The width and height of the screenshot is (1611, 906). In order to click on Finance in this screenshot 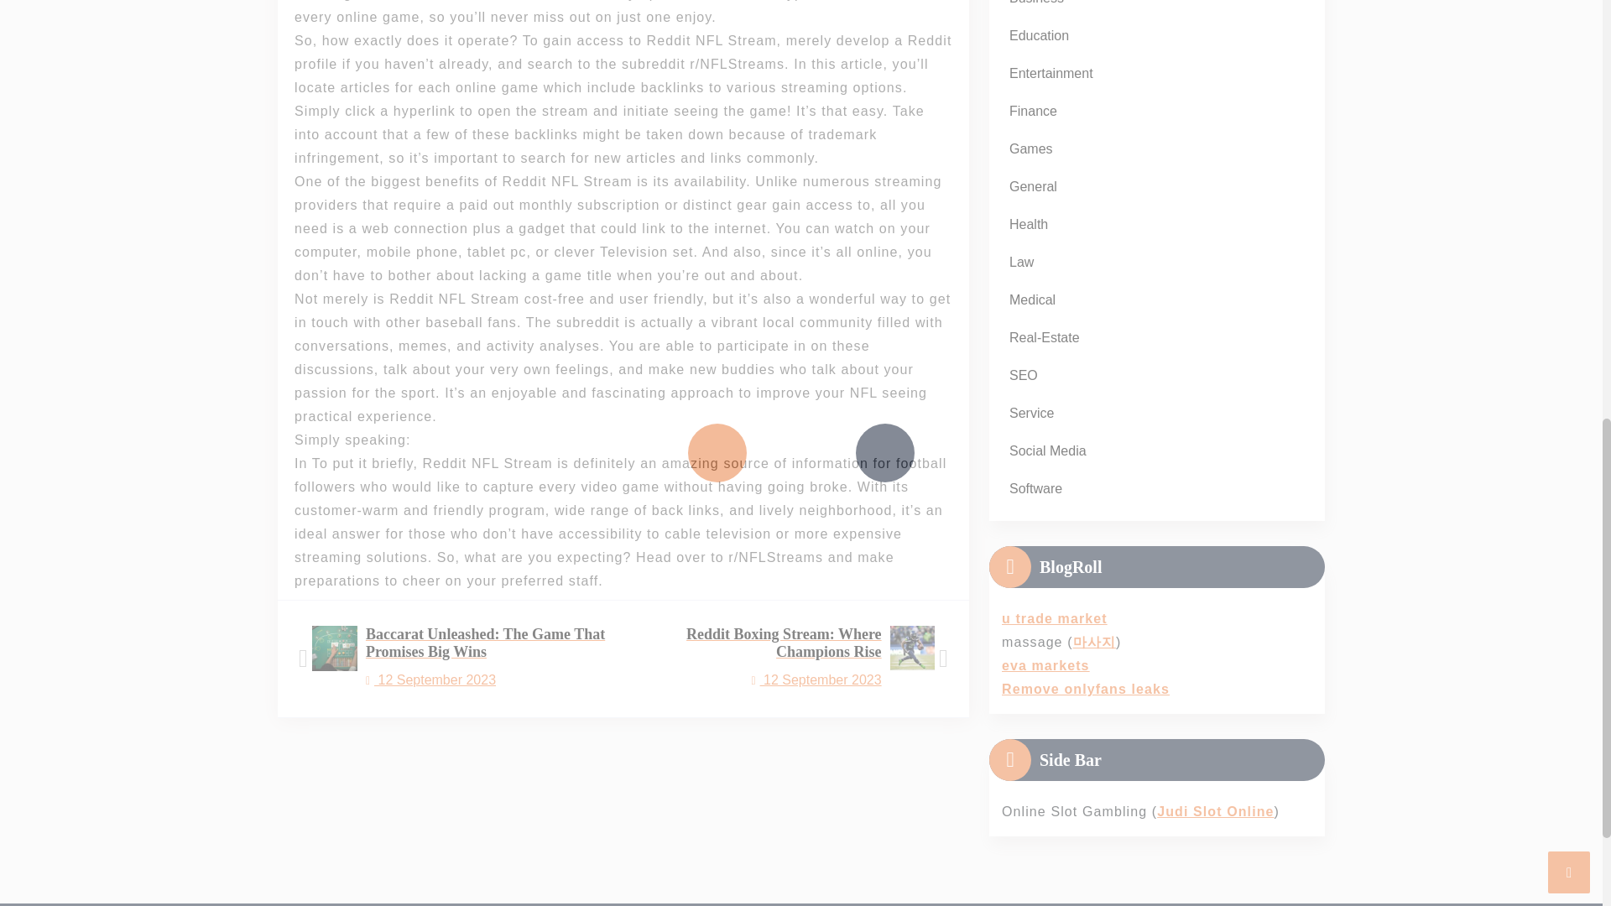, I will do `click(1032, 111)`.